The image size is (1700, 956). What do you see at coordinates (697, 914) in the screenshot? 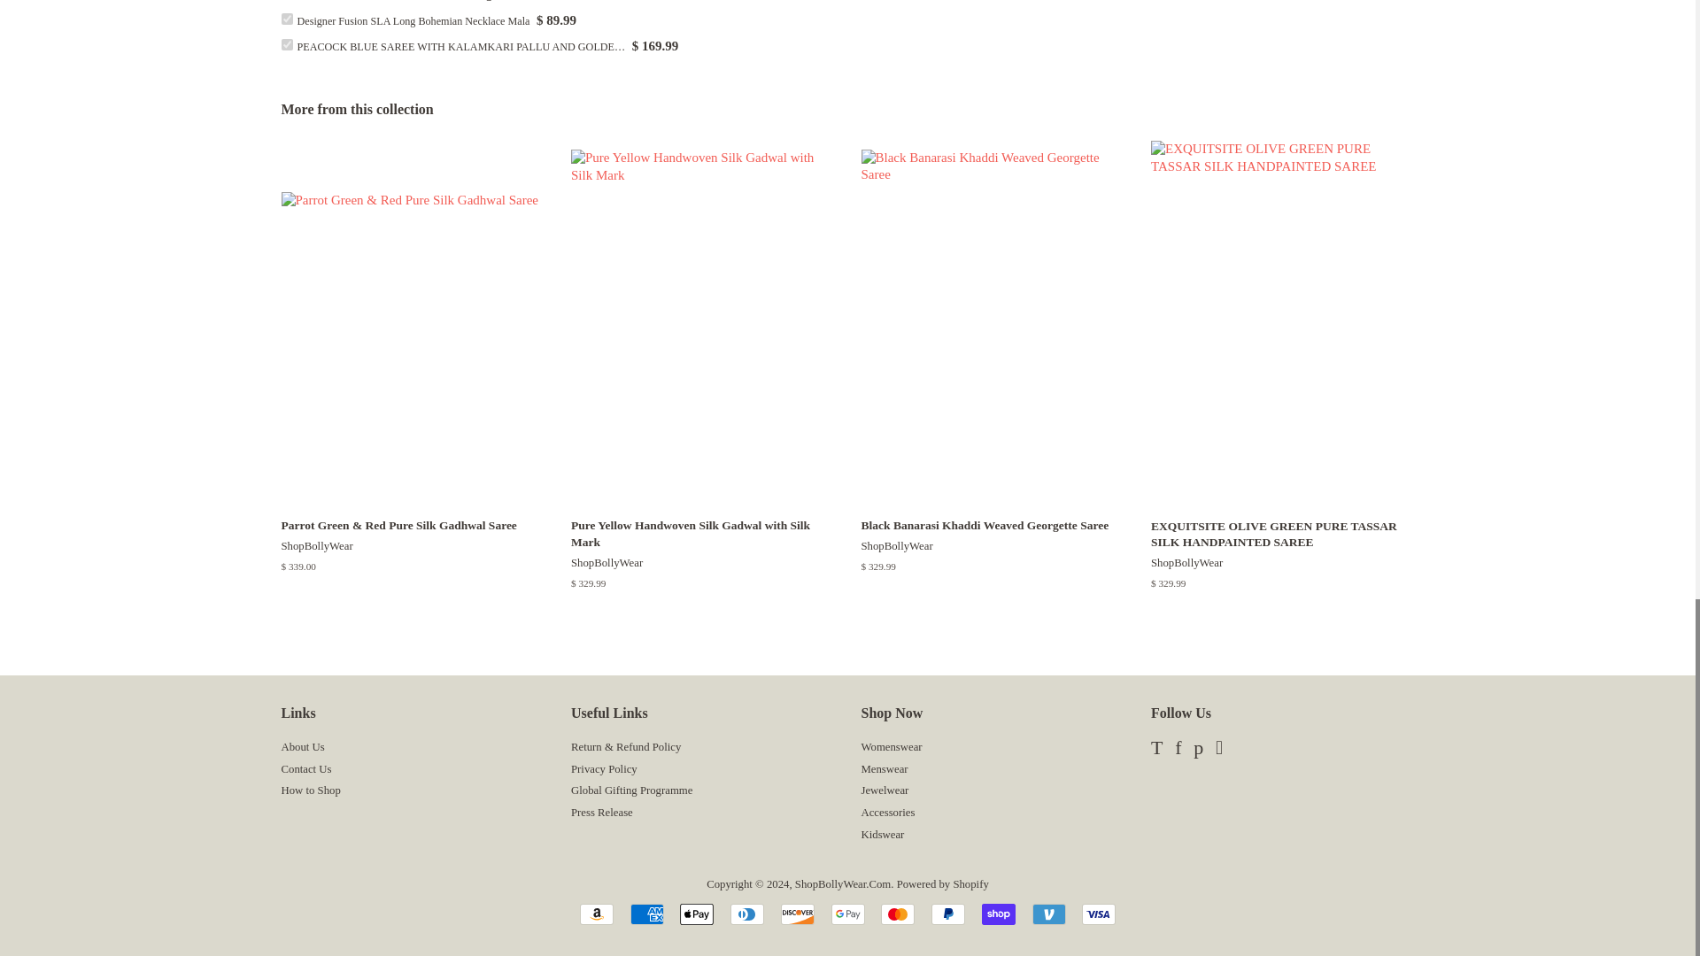
I see `Apple Pay` at bounding box center [697, 914].